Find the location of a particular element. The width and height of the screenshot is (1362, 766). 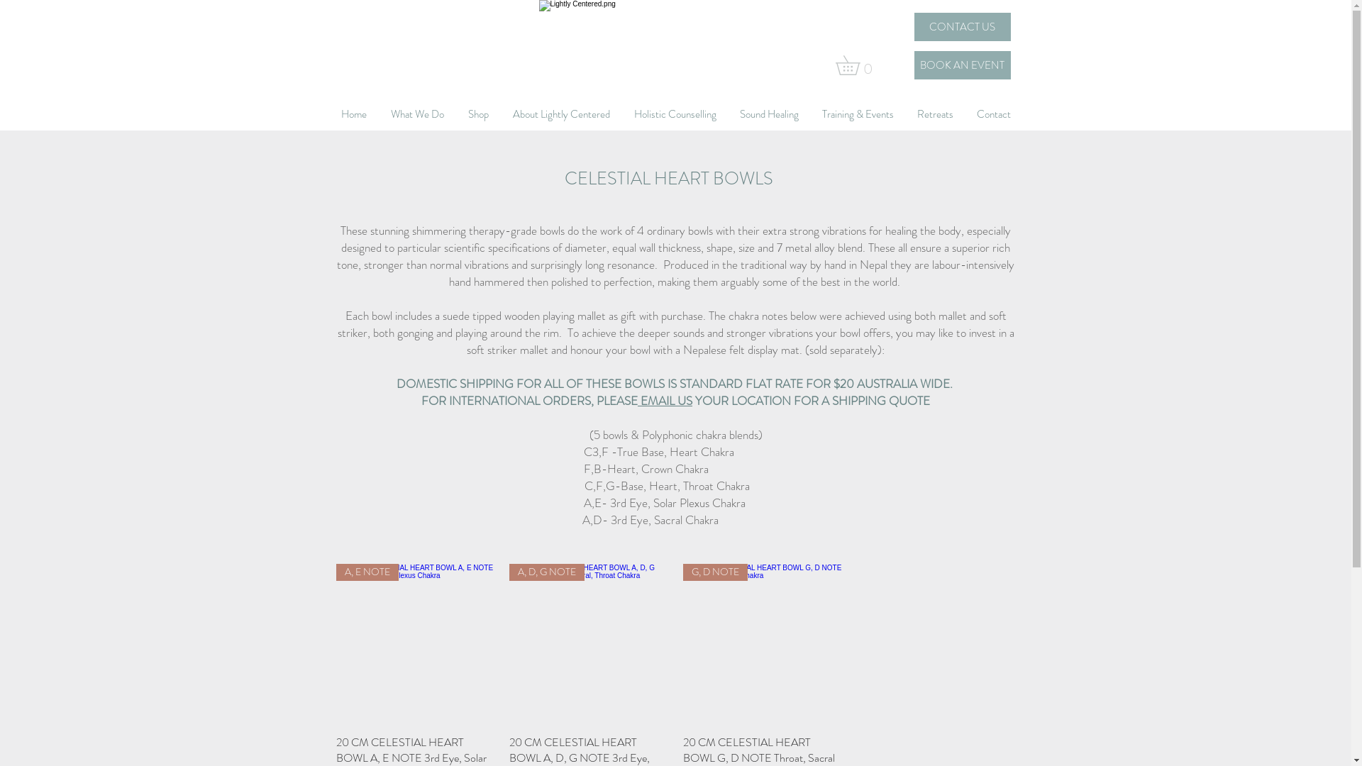

Contact is located at coordinates (993, 114).